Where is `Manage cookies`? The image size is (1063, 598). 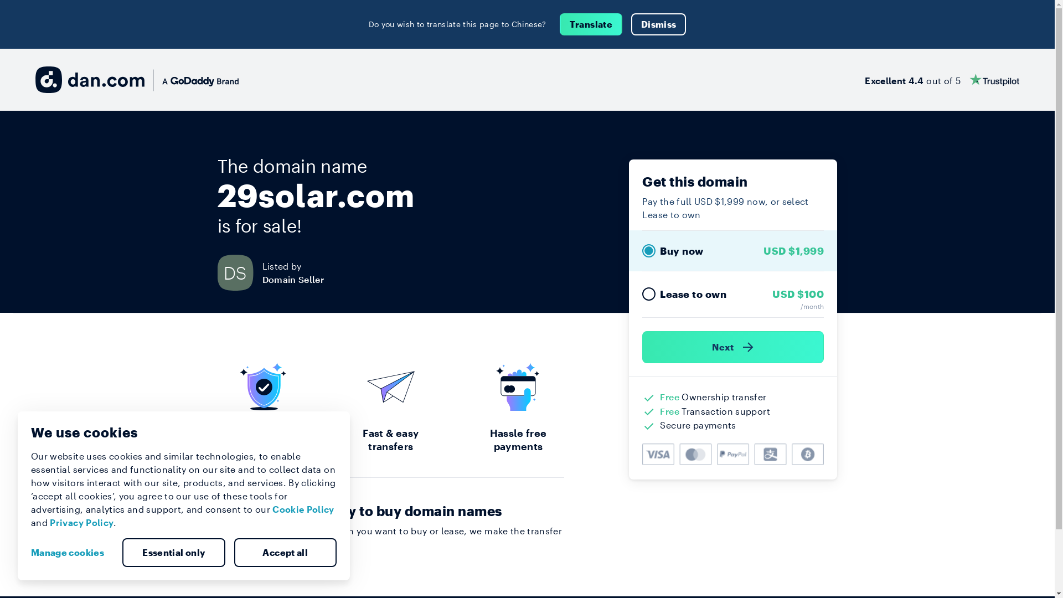 Manage cookies is located at coordinates (72, 553).